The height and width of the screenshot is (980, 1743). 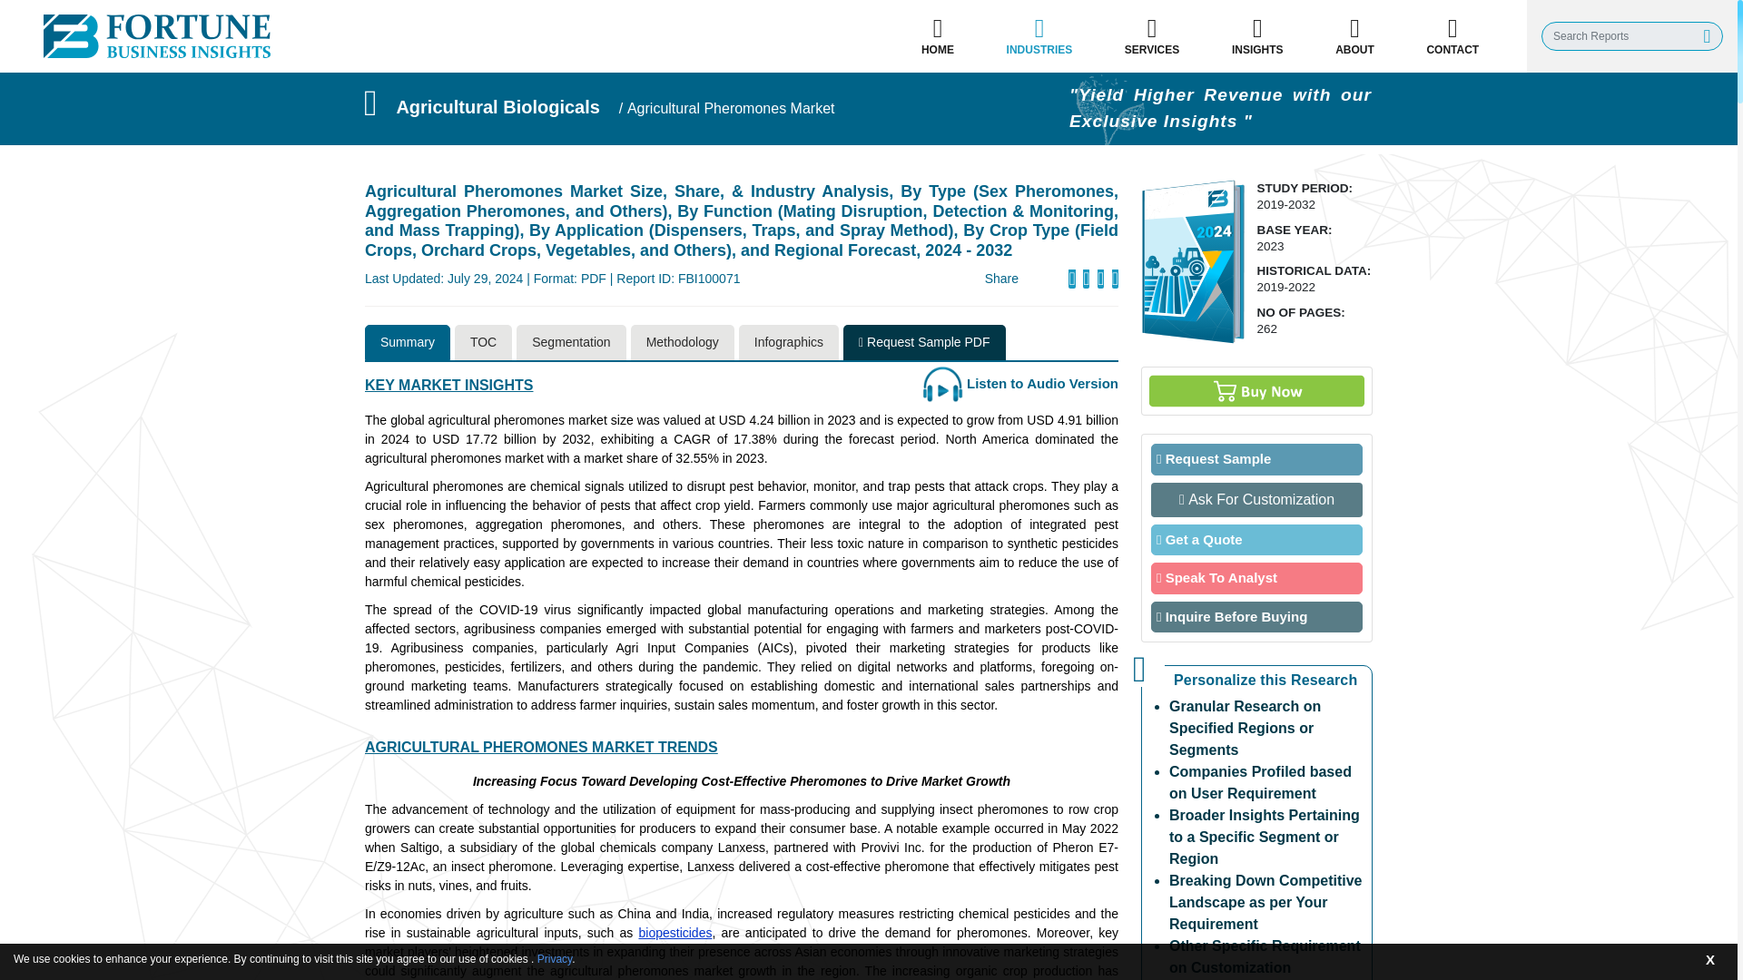 What do you see at coordinates (1039, 35) in the screenshot?
I see `INDUSTRIES` at bounding box center [1039, 35].